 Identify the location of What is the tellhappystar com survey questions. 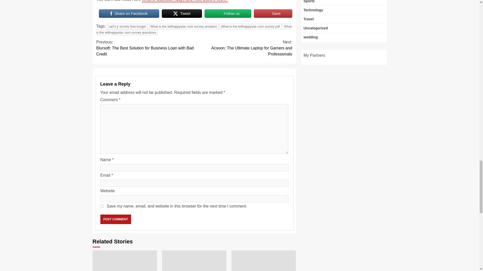
(194, 30).